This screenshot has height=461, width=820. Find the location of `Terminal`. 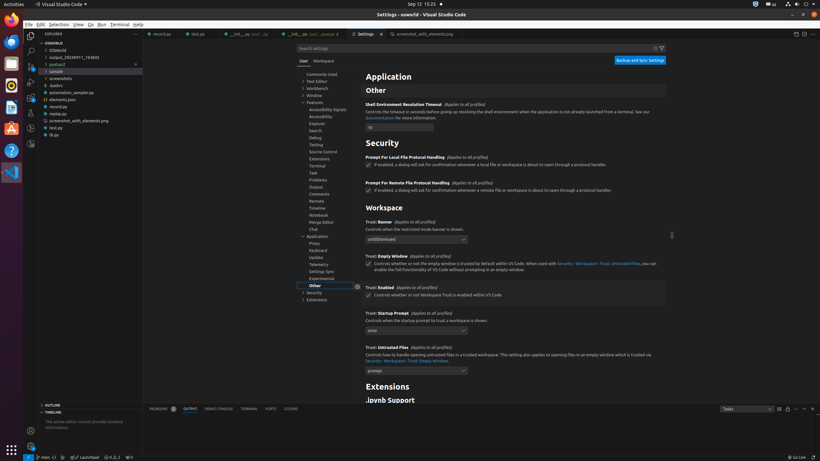

Terminal is located at coordinates (120, 24).